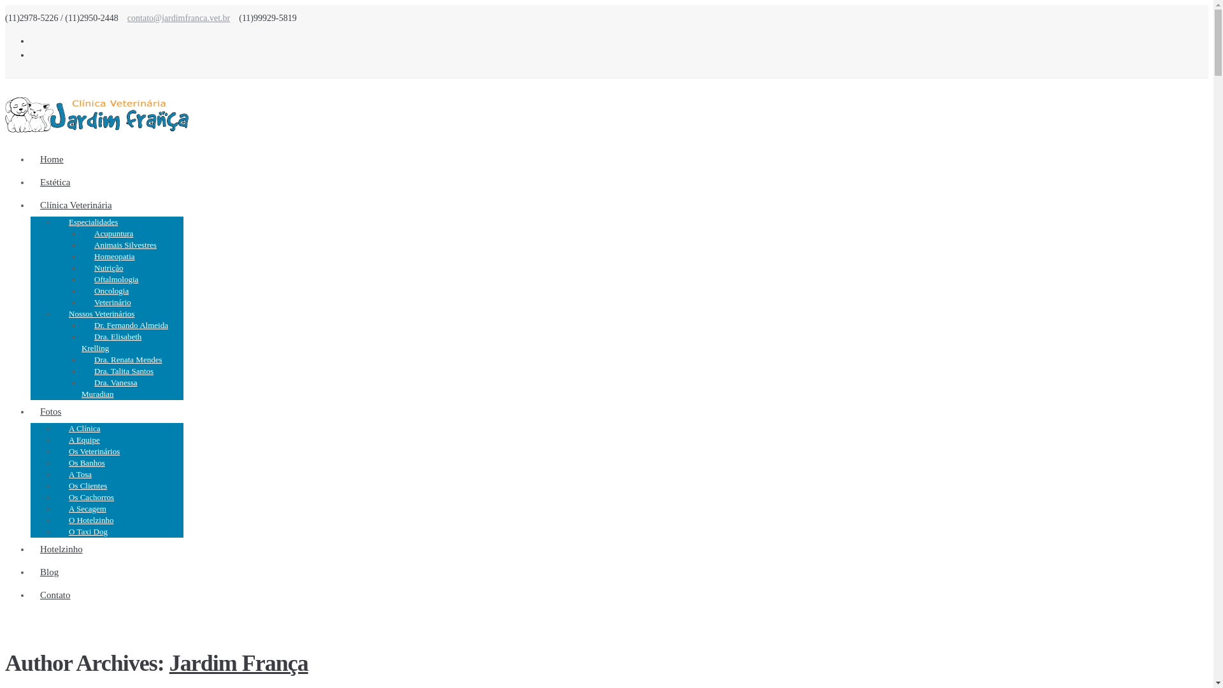 Image resolution: width=1223 pixels, height=688 pixels. What do you see at coordinates (116, 279) in the screenshot?
I see `Oftalmologia` at bounding box center [116, 279].